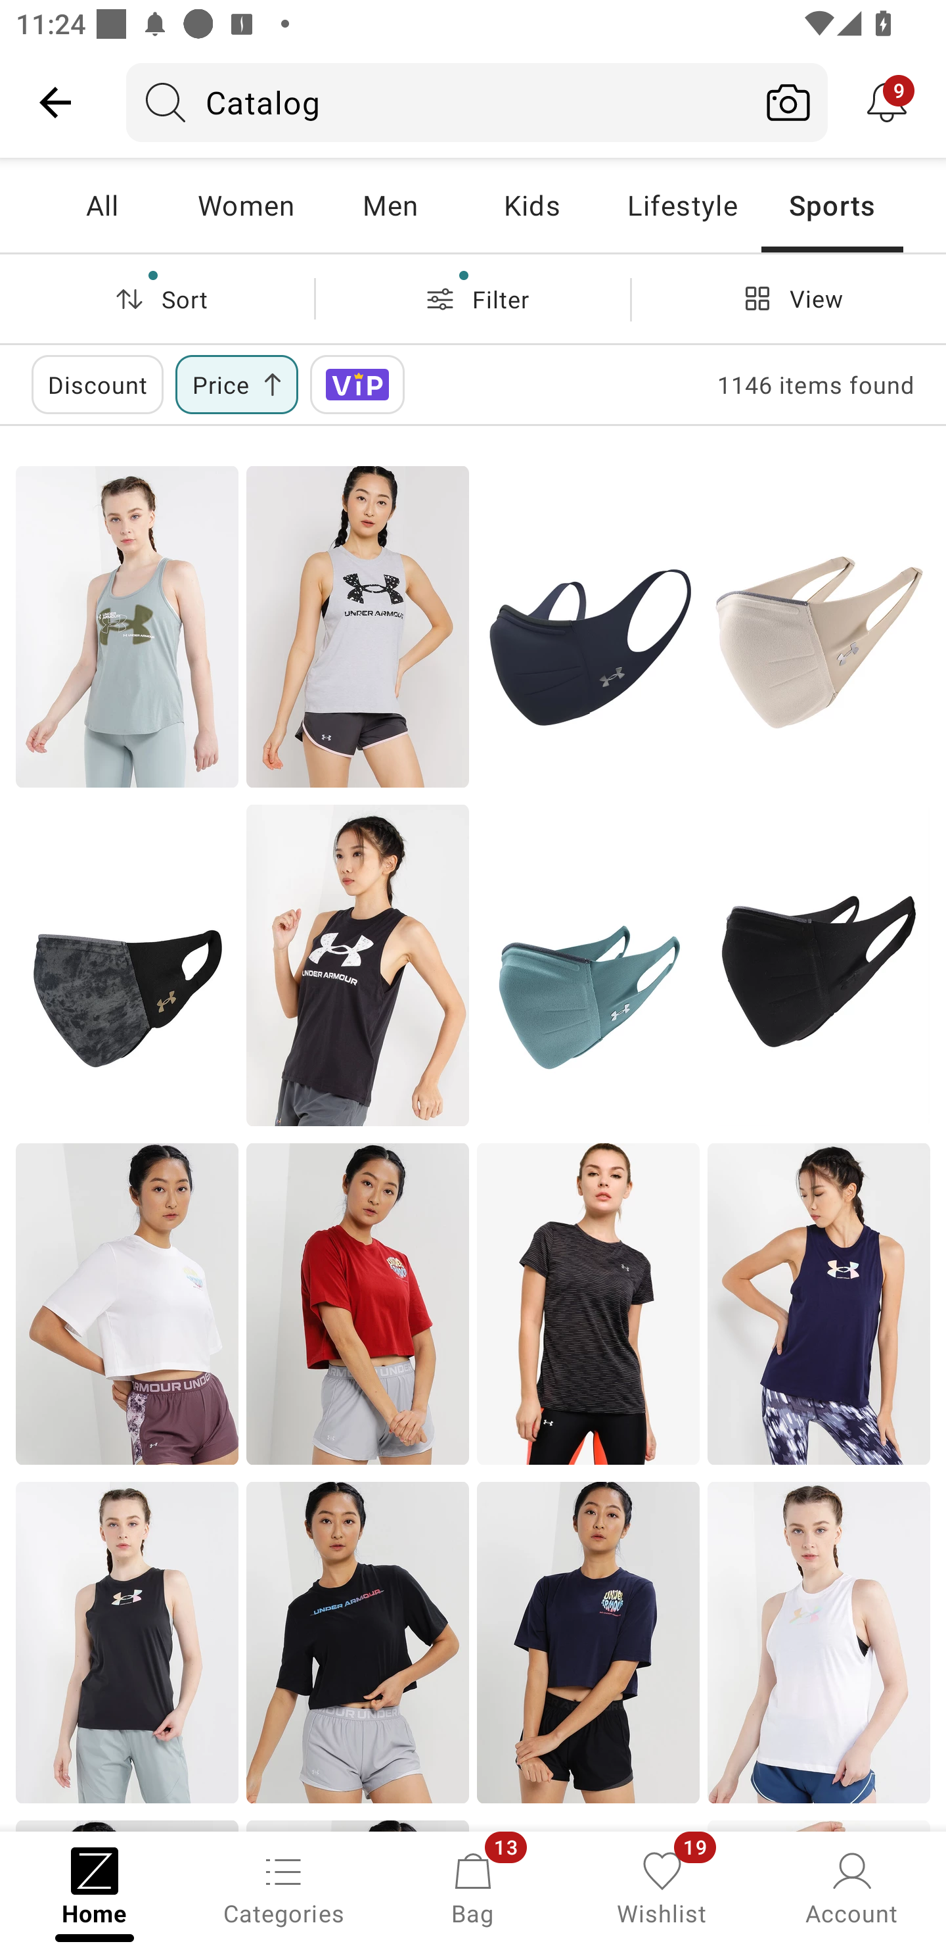  What do you see at coordinates (438, 102) in the screenshot?
I see `Catalog` at bounding box center [438, 102].